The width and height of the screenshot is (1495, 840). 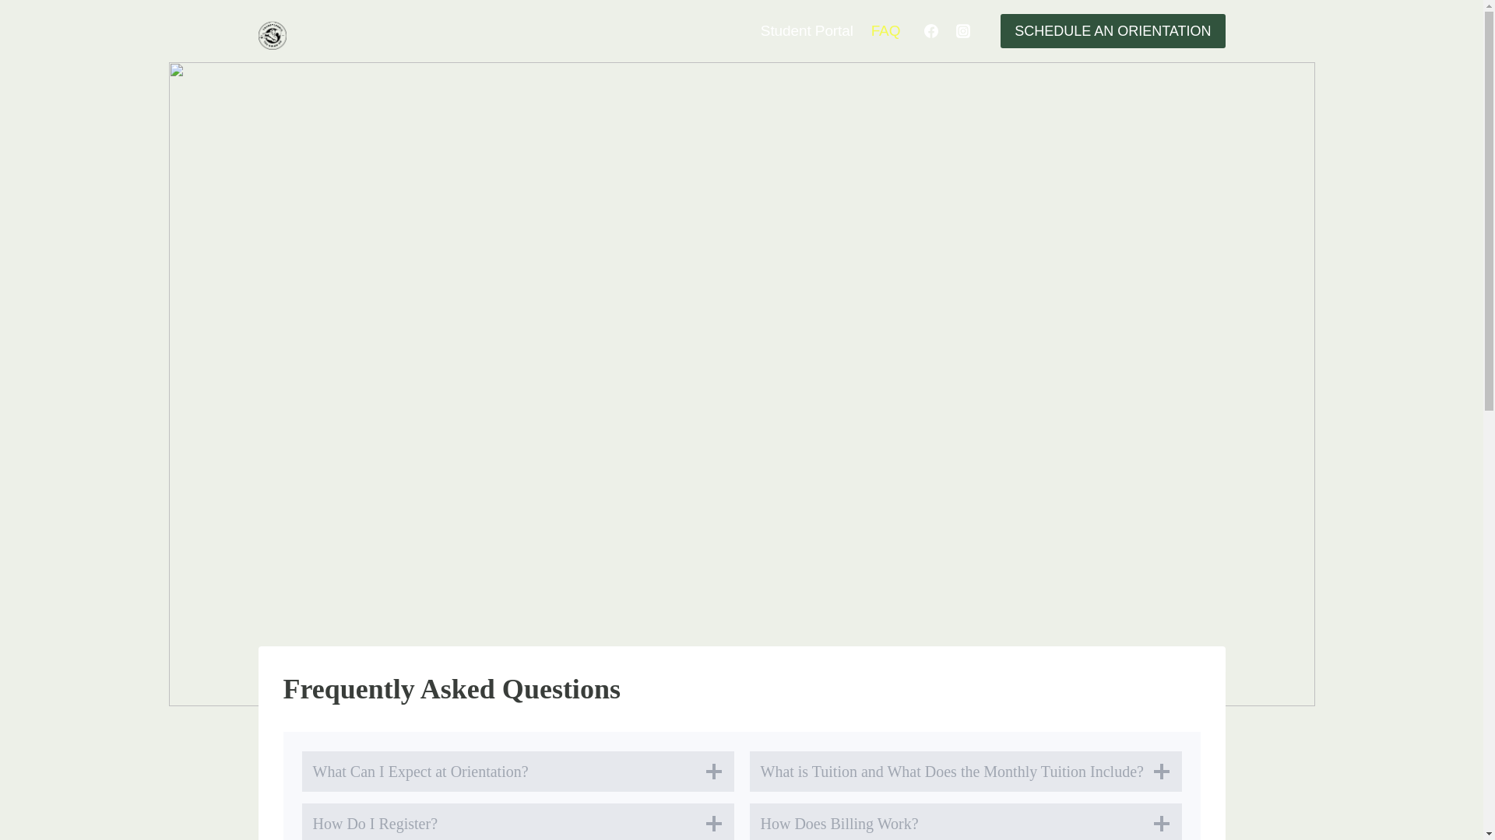 What do you see at coordinates (1112, 30) in the screenshot?
I see `SCHEDULE AN ORIENTATION` at bounding box center [1112, 30].